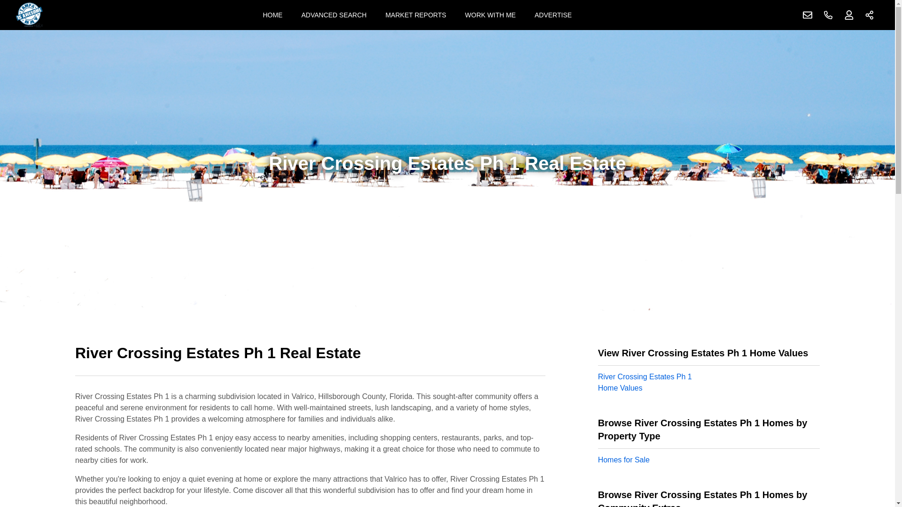 This screenshot has height=507, width=902. I want to click on MARKET REPORTS, so click(415, 15).